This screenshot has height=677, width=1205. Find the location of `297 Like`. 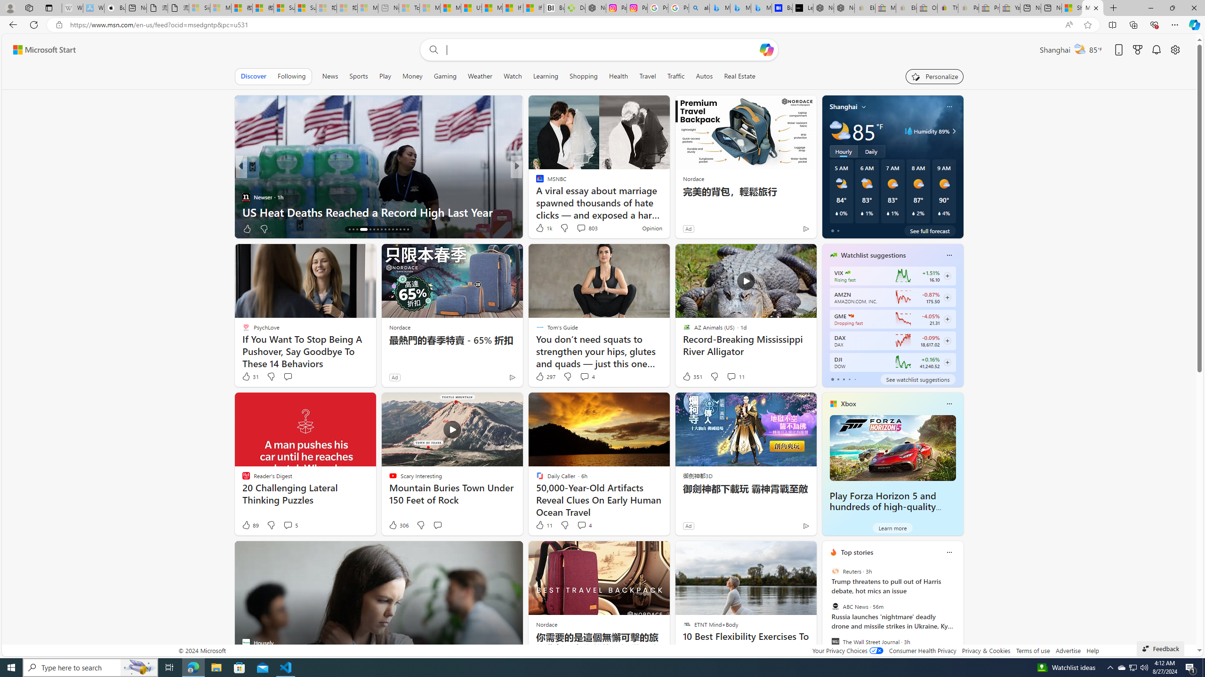

297 Like is located at coordinates (545, 377).